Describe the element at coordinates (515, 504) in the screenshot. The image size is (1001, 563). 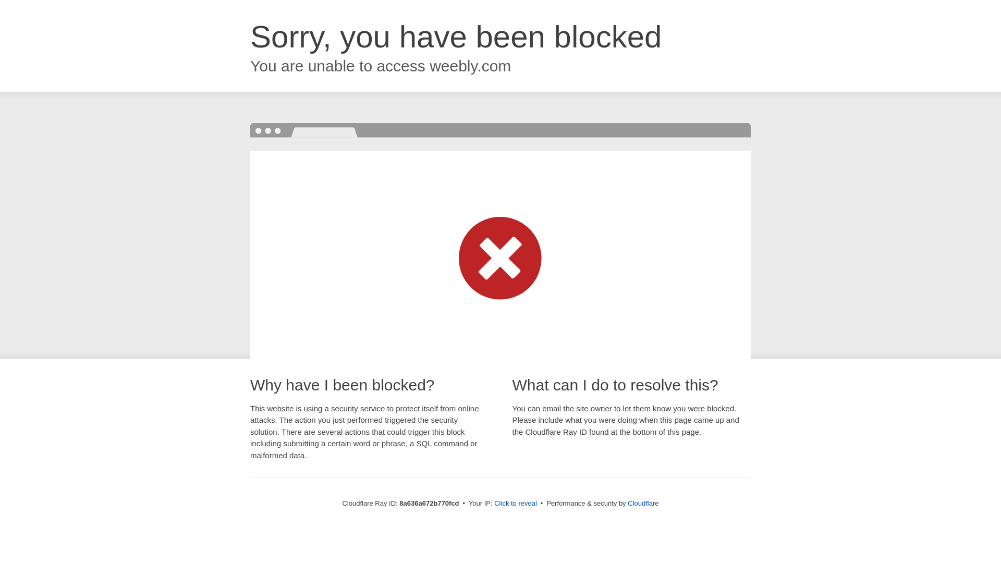
I see `Click to reveal` at that location.